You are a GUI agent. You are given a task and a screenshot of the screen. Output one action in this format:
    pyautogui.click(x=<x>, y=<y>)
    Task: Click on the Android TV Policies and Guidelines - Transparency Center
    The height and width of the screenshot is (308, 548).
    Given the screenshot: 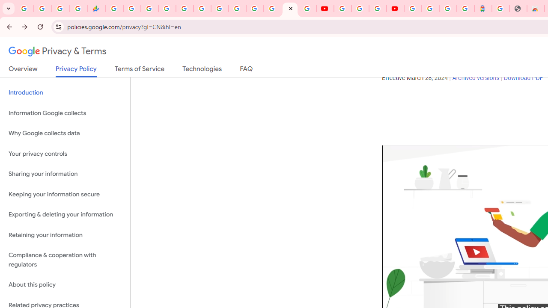 What is the action you would take?
    pyautogui.click(x=219, y=9)
    